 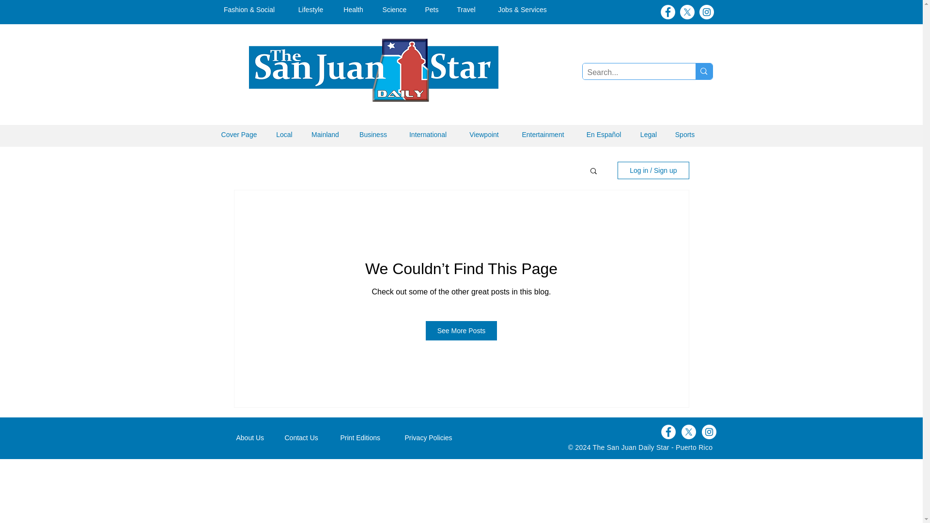 What do you see at coordinates (394, 10) in the screenshot?
I see `Science` at bounding box center [394, 10].